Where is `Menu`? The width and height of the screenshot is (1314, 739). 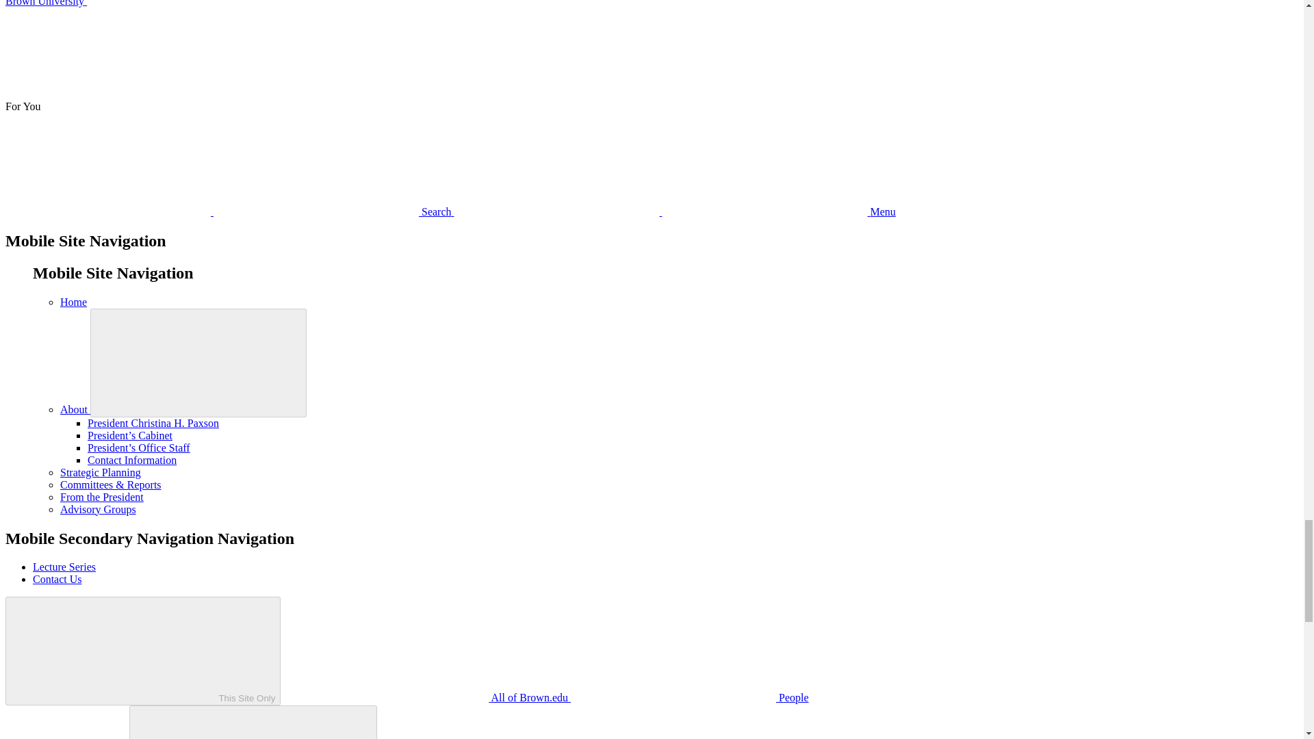 Menu is located at coordinates (675, 211).